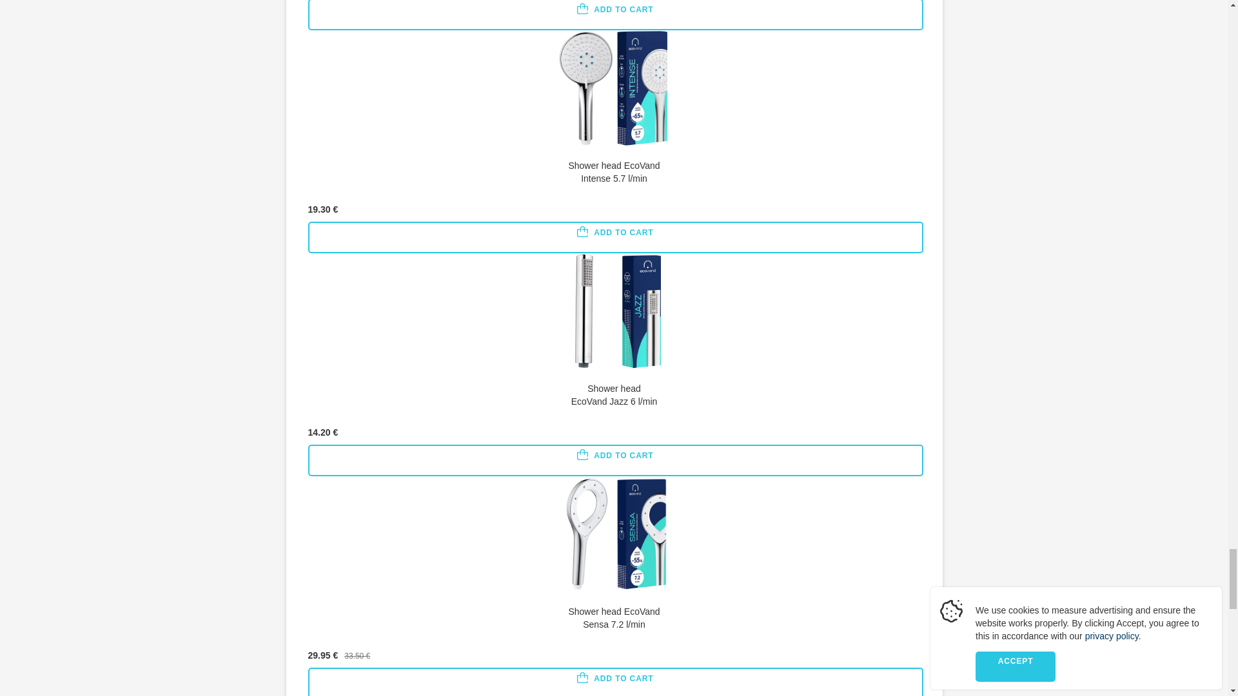  What do you see at coordinates (616, 15) in the screenshot?
I see `ADD TO CART` at bounding box center [616, 15].